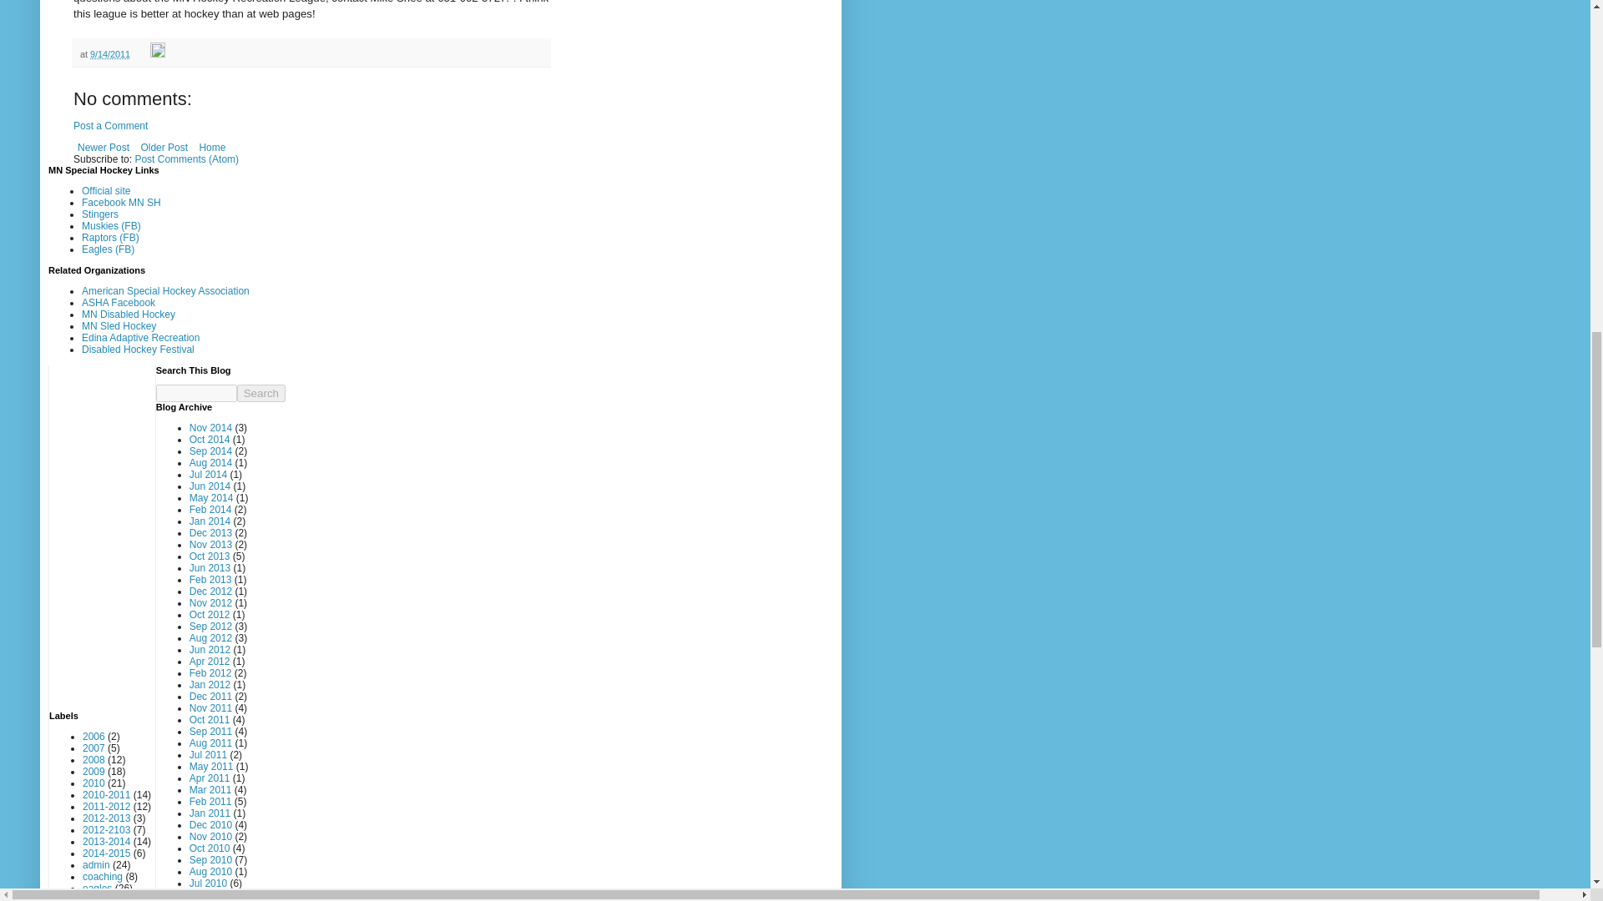 The width and height of the screenshot is (1603, 901). Describe the element at coordinates (119, 303) in the screenshot. I see `ASHA Facebook` at that location.